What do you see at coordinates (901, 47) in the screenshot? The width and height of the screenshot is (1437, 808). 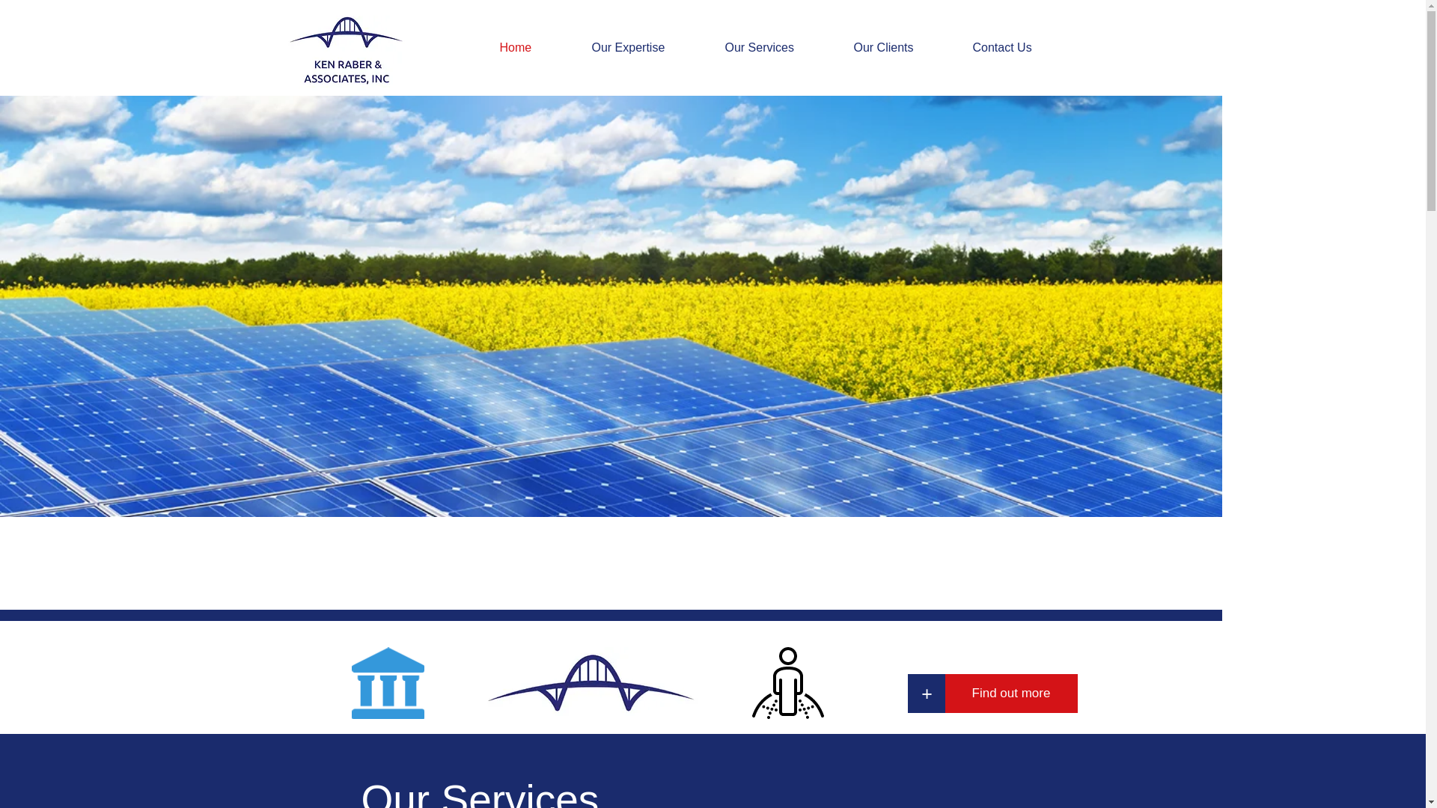 I see `Our Clients` at bounding box center [901, 47].